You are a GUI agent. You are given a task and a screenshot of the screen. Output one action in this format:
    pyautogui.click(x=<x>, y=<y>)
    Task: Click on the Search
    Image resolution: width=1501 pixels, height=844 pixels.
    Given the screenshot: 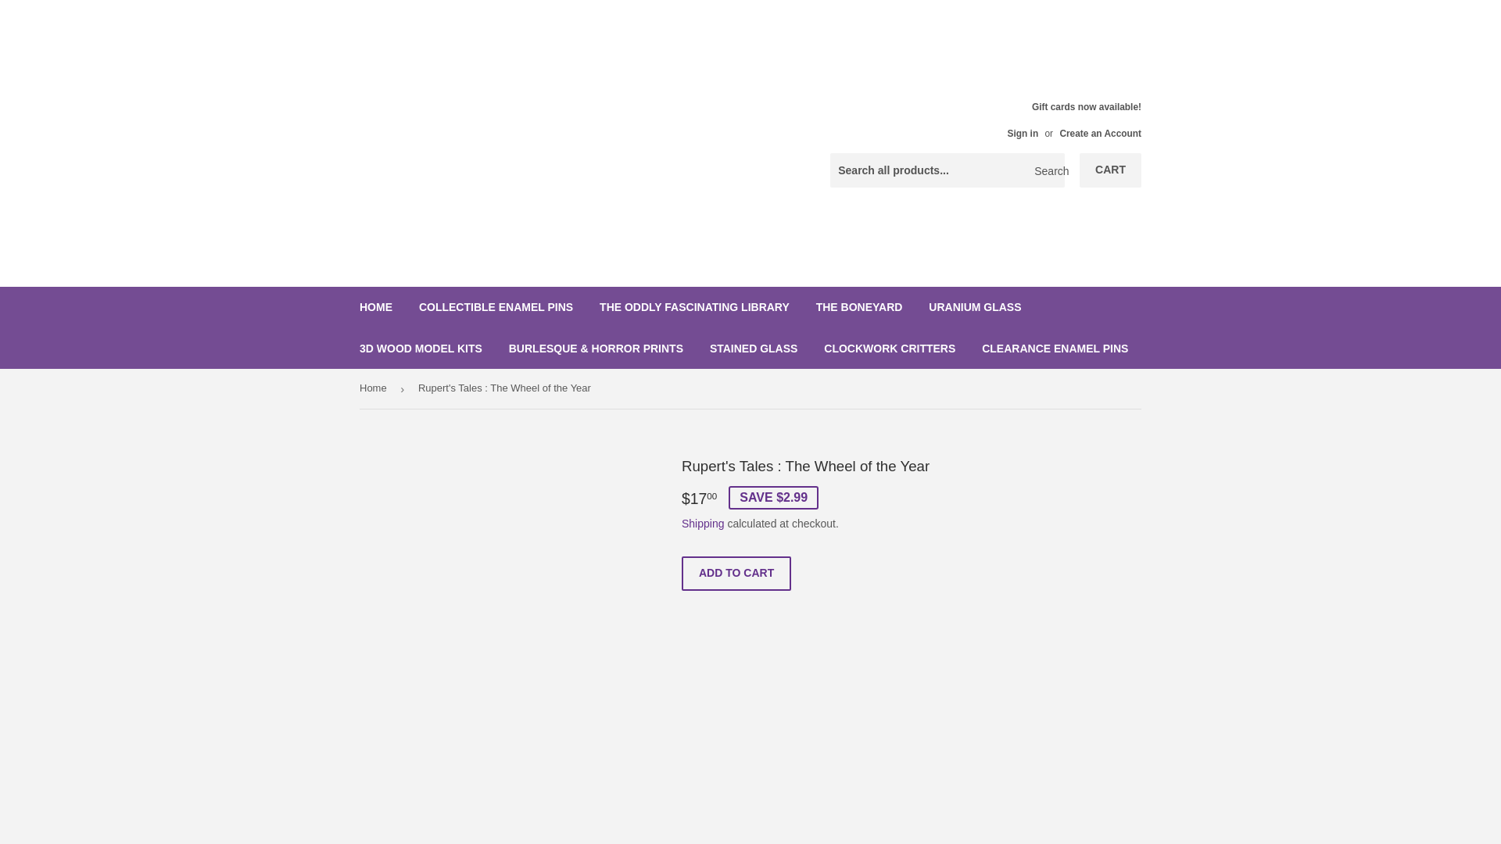 What is the action you would take?
    pyautogui.click(x=1047, y=170)
    